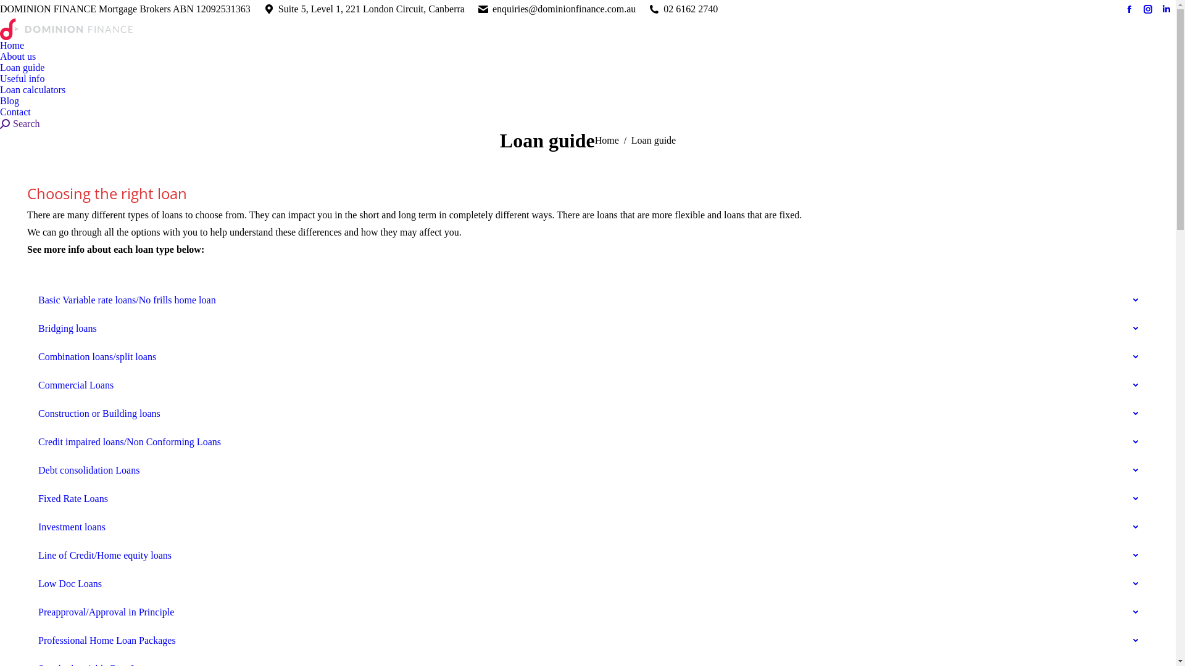 The width and height of the screenshot is (1185, 666). Describe the element at coordinates (10, 101) in the screenshot. I see `Blog` at that location.